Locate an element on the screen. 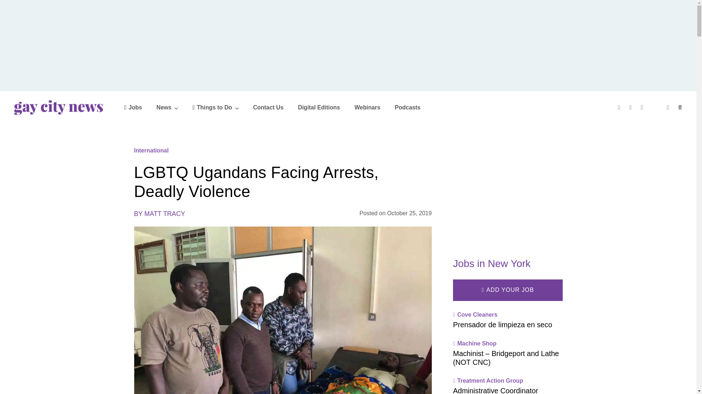 This screenshot has width=702, height=394. Webinars is located at coordinates (367, 107).